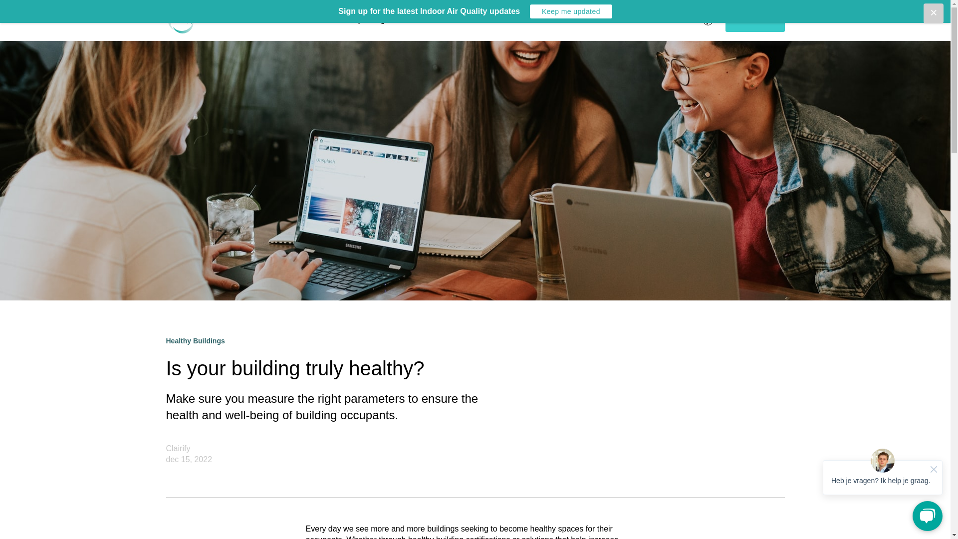 This screenshot has height=539, width=958. Describe the element at coordinates (378, 20) in the screenshot. I see `Oplossingen` at that location.